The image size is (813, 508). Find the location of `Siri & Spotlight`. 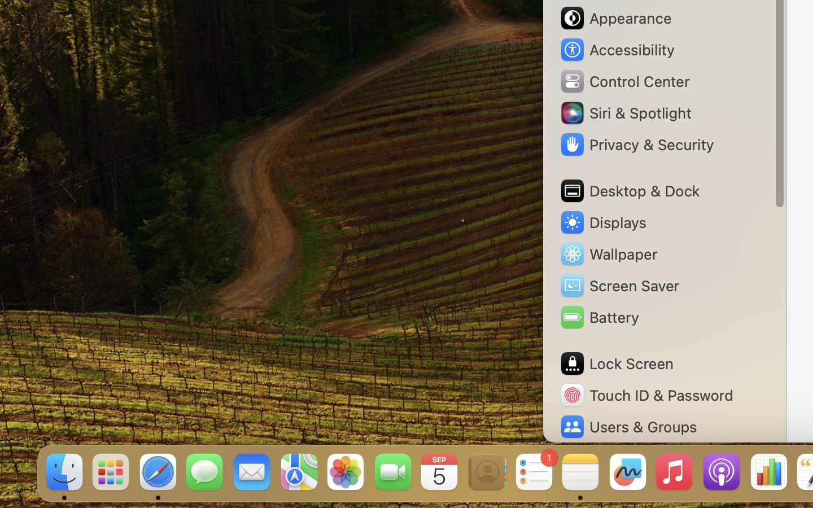

Siri & Spotlight is located at coordinates (625, 113).